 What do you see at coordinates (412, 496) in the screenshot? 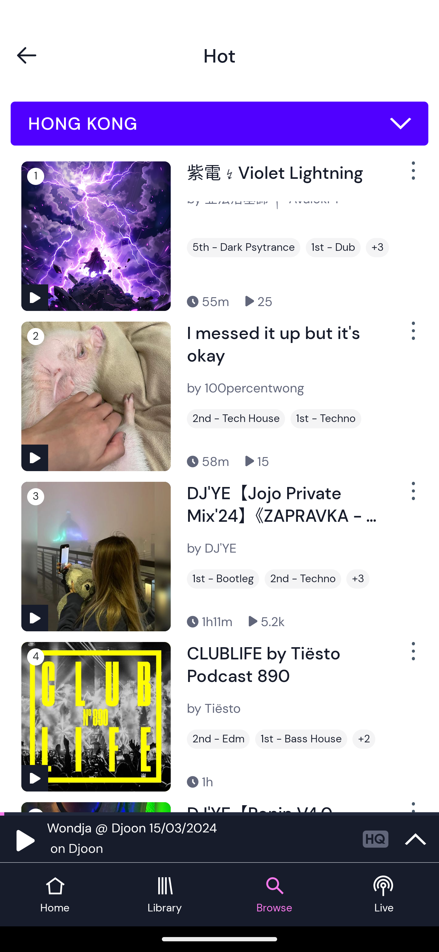
I see `Show Options Menu Button` at bounding box center [412, 496].